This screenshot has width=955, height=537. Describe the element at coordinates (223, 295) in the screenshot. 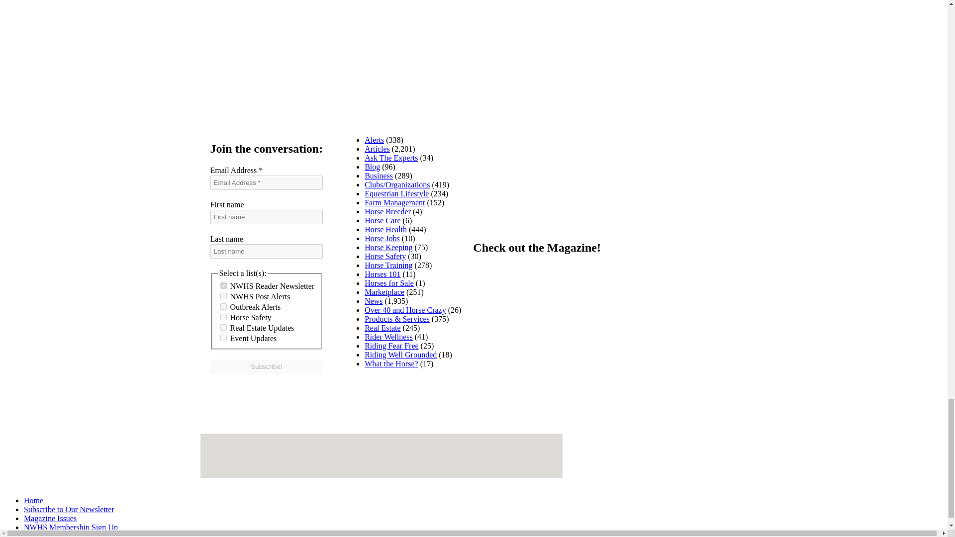

I see `4` at that location.